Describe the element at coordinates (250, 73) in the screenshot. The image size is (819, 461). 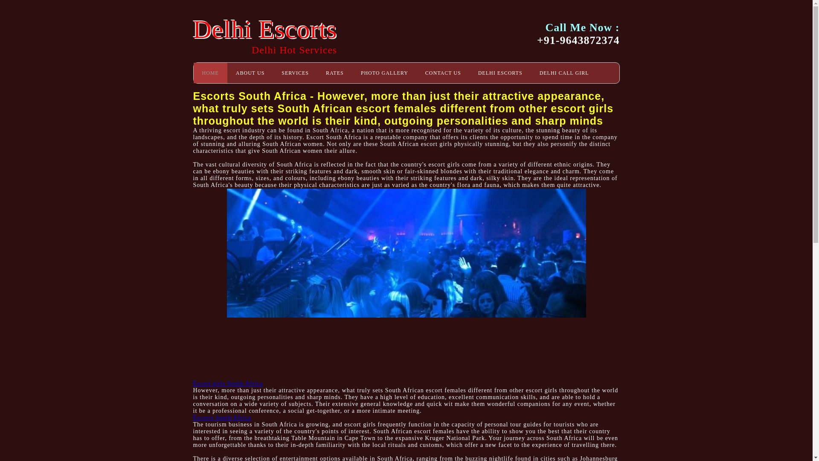
I see `ABOUT US` at that location.